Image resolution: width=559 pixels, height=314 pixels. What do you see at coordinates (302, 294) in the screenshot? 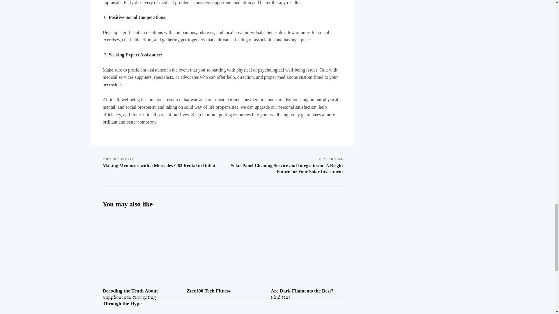
I see `Are Dark Filaments the Best? Find Out` at bounding box center [302, 294].